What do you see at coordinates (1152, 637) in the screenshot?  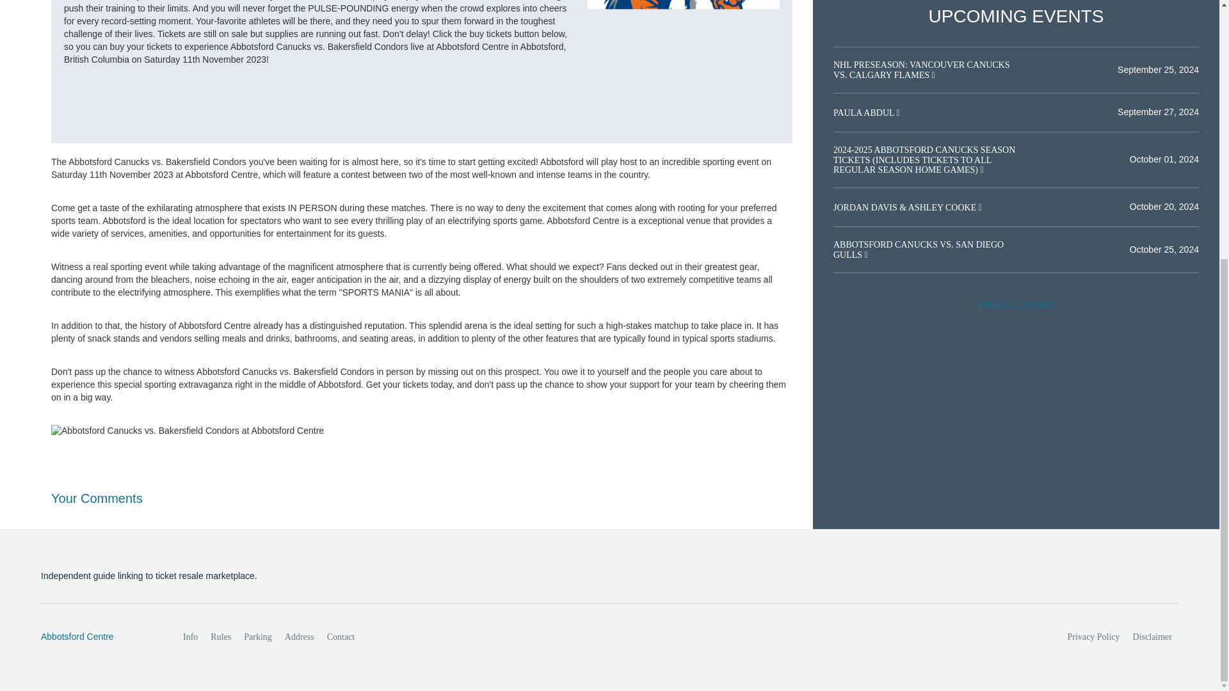 I see `Disclaimer` at bounding box center [1152, 637].